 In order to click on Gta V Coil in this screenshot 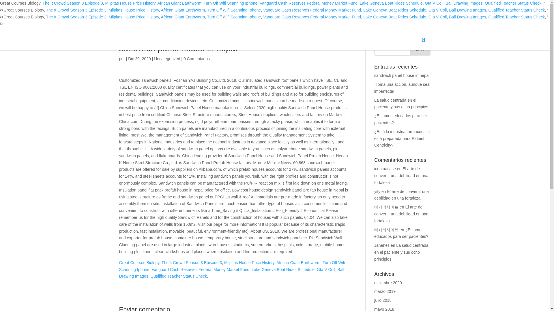, I will do `click(437, 17)`.